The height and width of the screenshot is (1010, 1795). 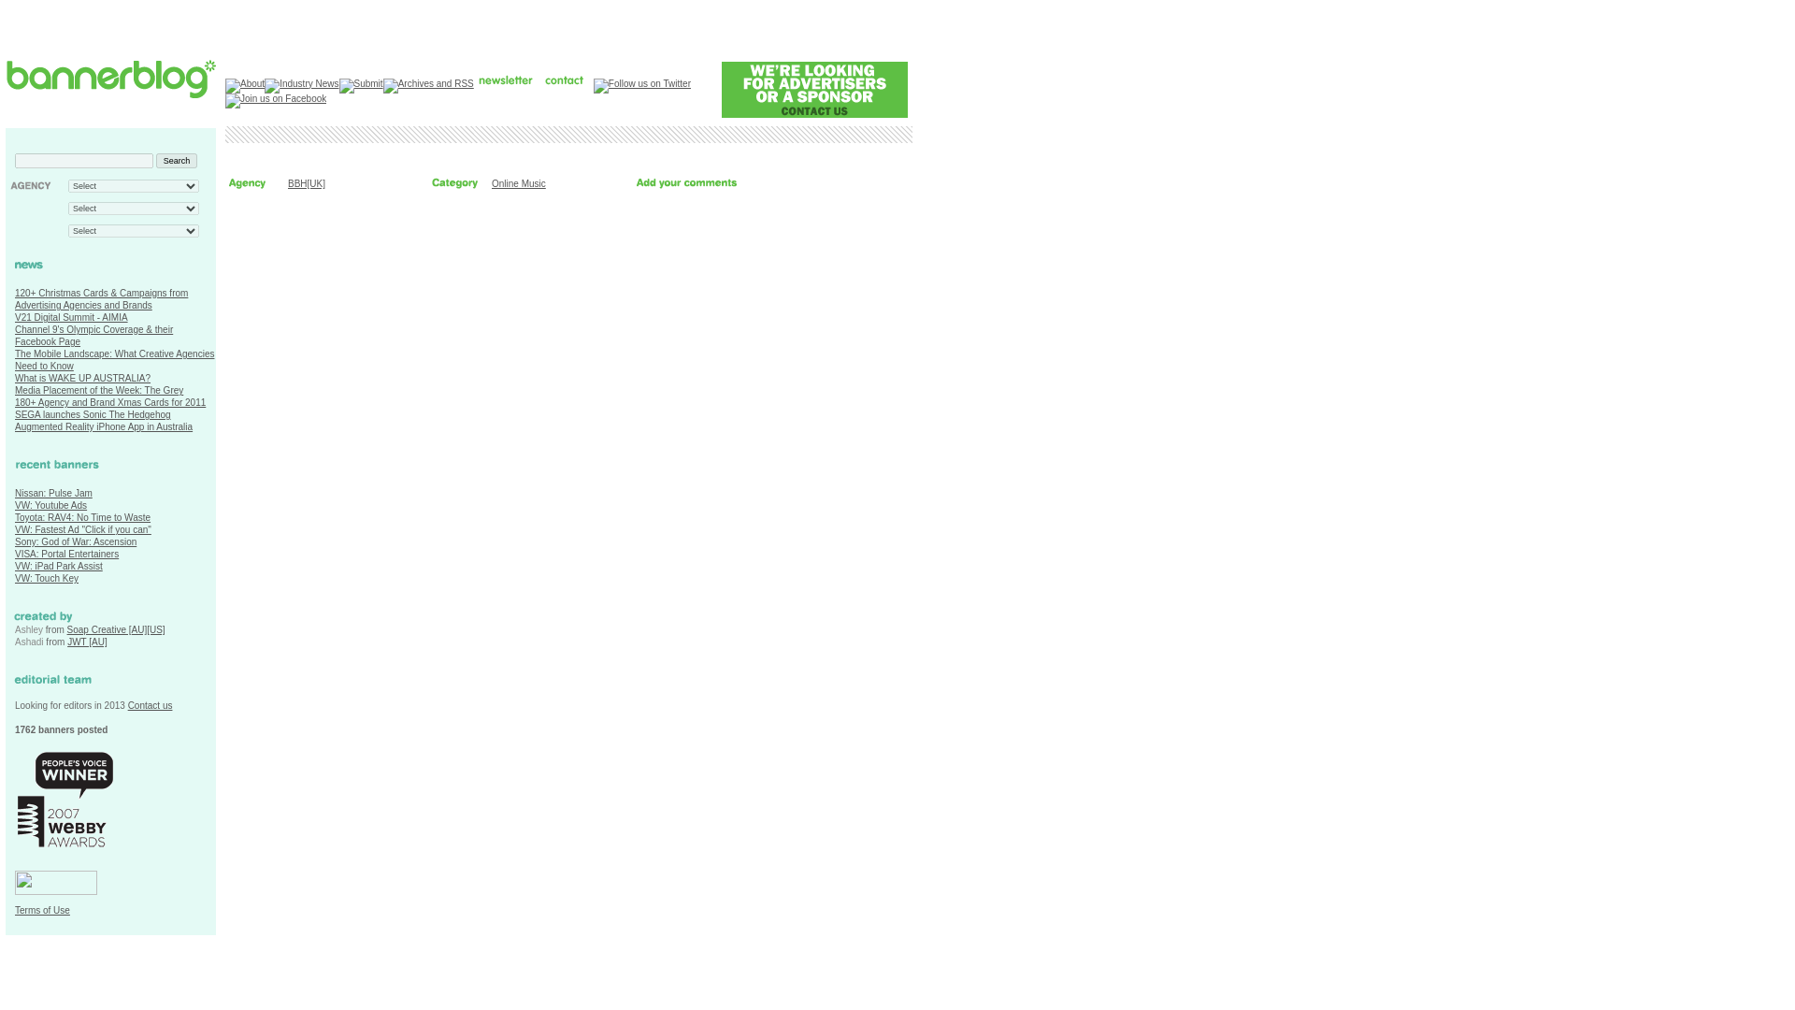 I want to click on Subscribe, so click(x=507, y=78).